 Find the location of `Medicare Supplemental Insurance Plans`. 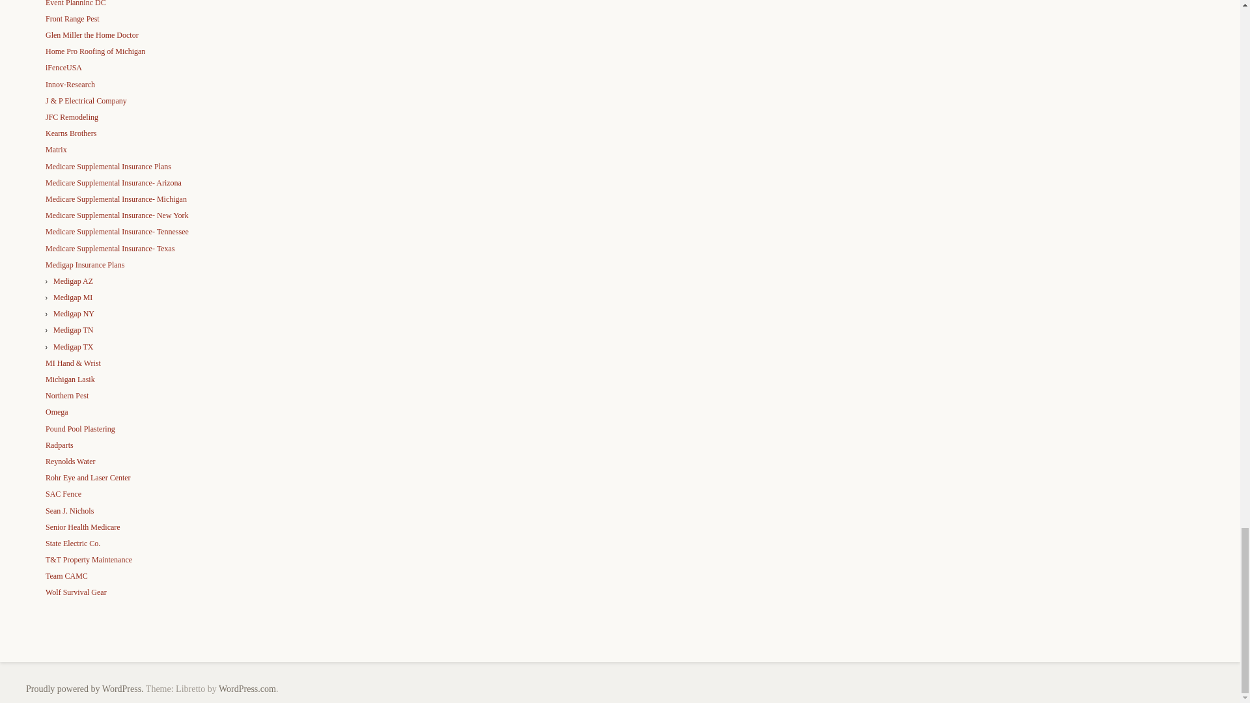

Medicare Supplemental Insurance Plans is located at coordinates (108, 167).